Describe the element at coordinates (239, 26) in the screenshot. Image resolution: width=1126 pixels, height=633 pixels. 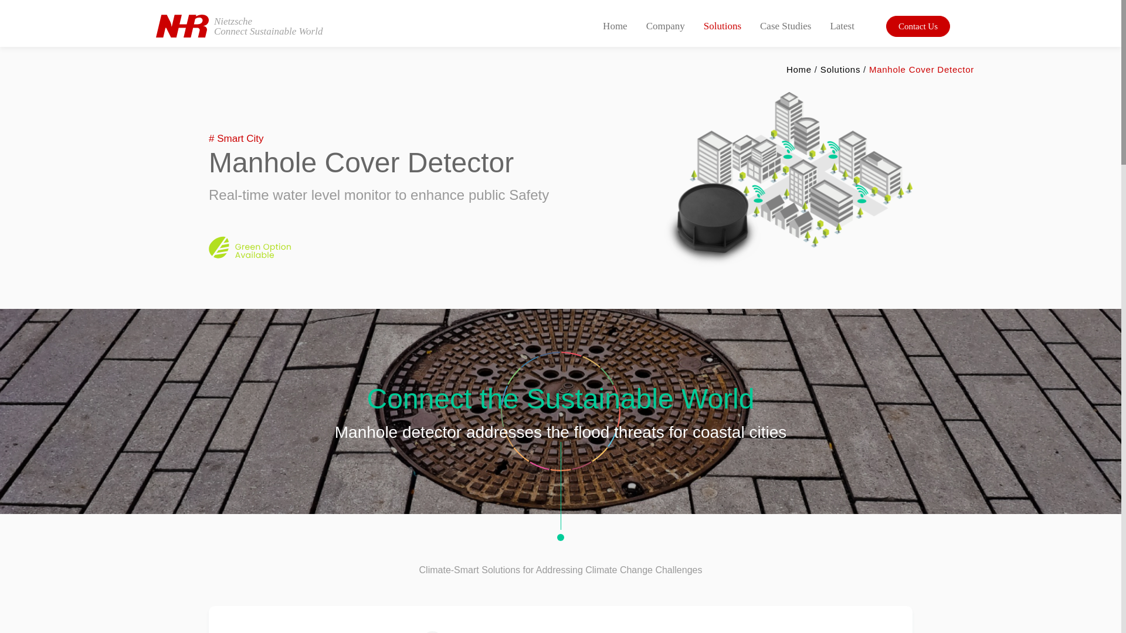
I see `Solutions` at that location.